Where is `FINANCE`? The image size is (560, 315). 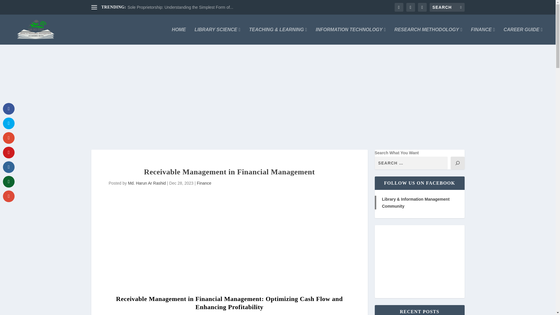 FINANCE is located at coordinates (483, 36).